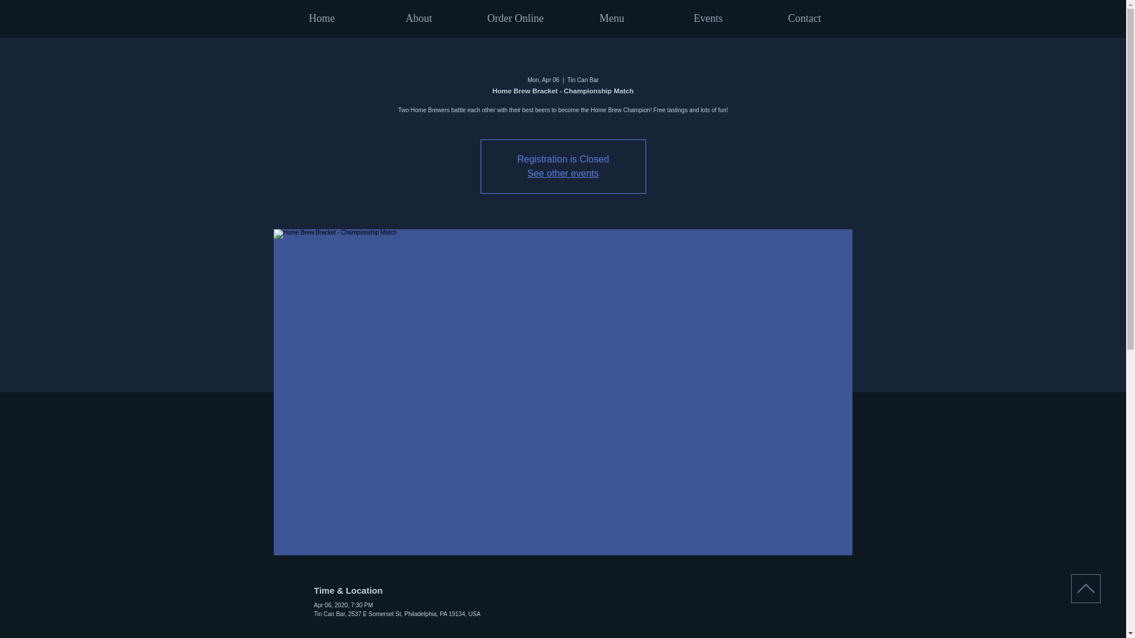 This screenshot has height=638, width=1135. What do you see at coordinates (514, 18) in the screenshot?
I see `Order Online` at bounding box center [514, 18].